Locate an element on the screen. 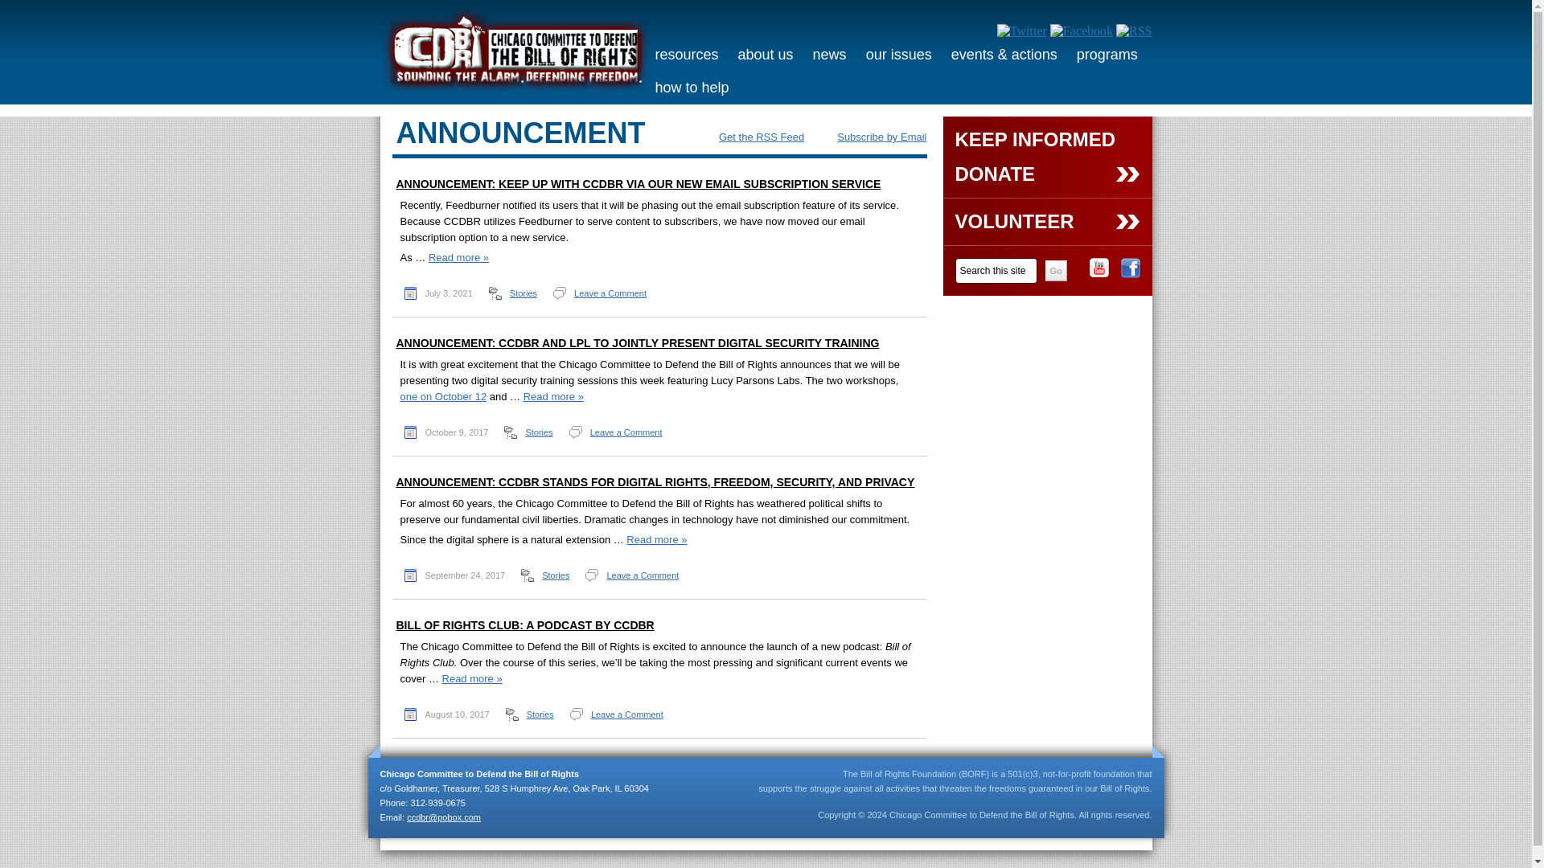 Image resolution: width=1544 pixels, height=868 pixels. how to help is located at coordinates (692, 87).